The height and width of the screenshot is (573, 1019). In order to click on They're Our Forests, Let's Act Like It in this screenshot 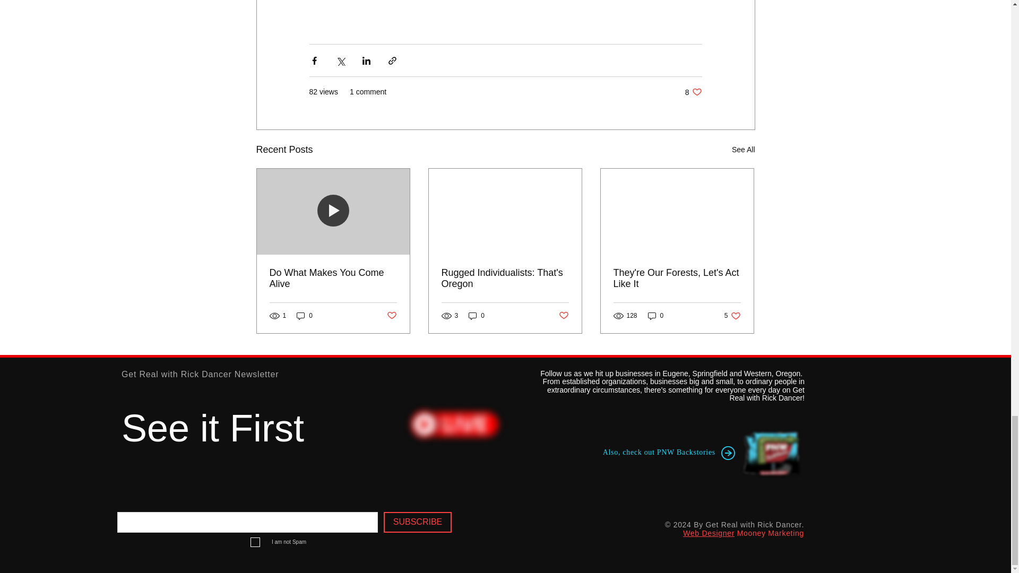, I will do `click(693, 92)`.